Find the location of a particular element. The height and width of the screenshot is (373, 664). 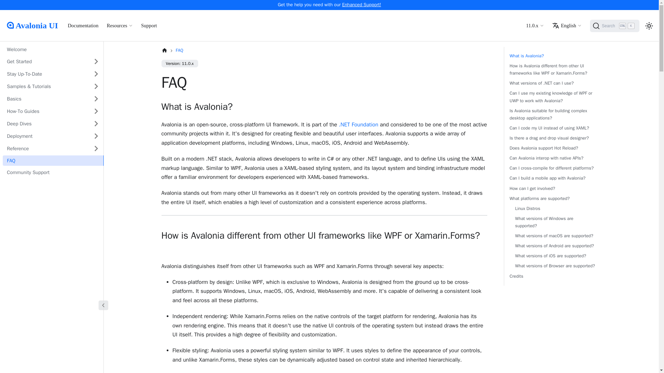

Get Started is located at coordinates (615, 26).